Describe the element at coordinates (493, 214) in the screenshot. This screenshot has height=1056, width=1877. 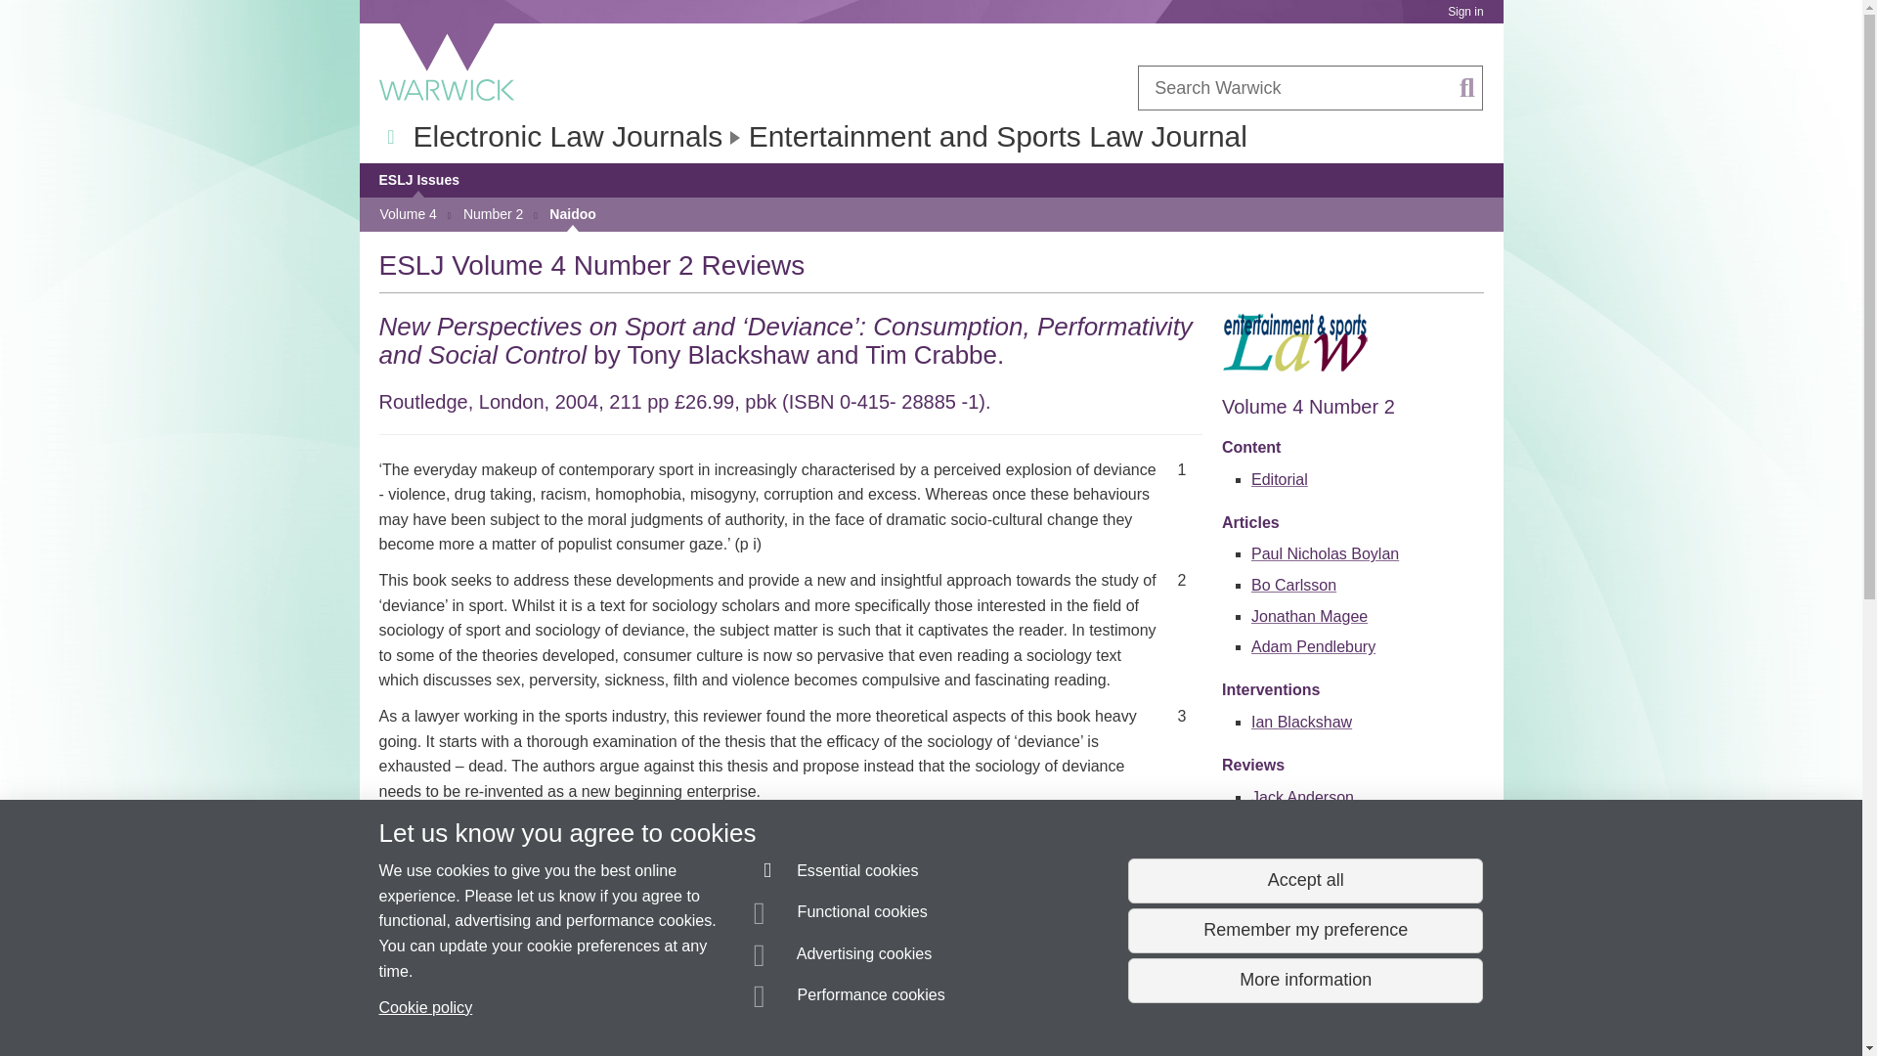
I see `Number 2` at that location.